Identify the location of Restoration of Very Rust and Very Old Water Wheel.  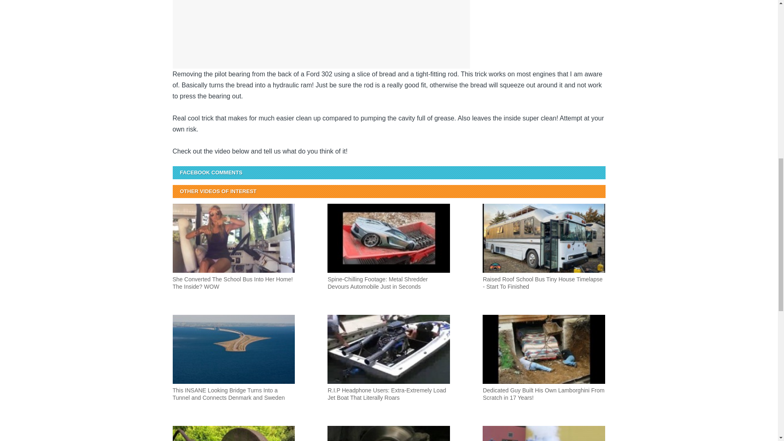
(234, 434).